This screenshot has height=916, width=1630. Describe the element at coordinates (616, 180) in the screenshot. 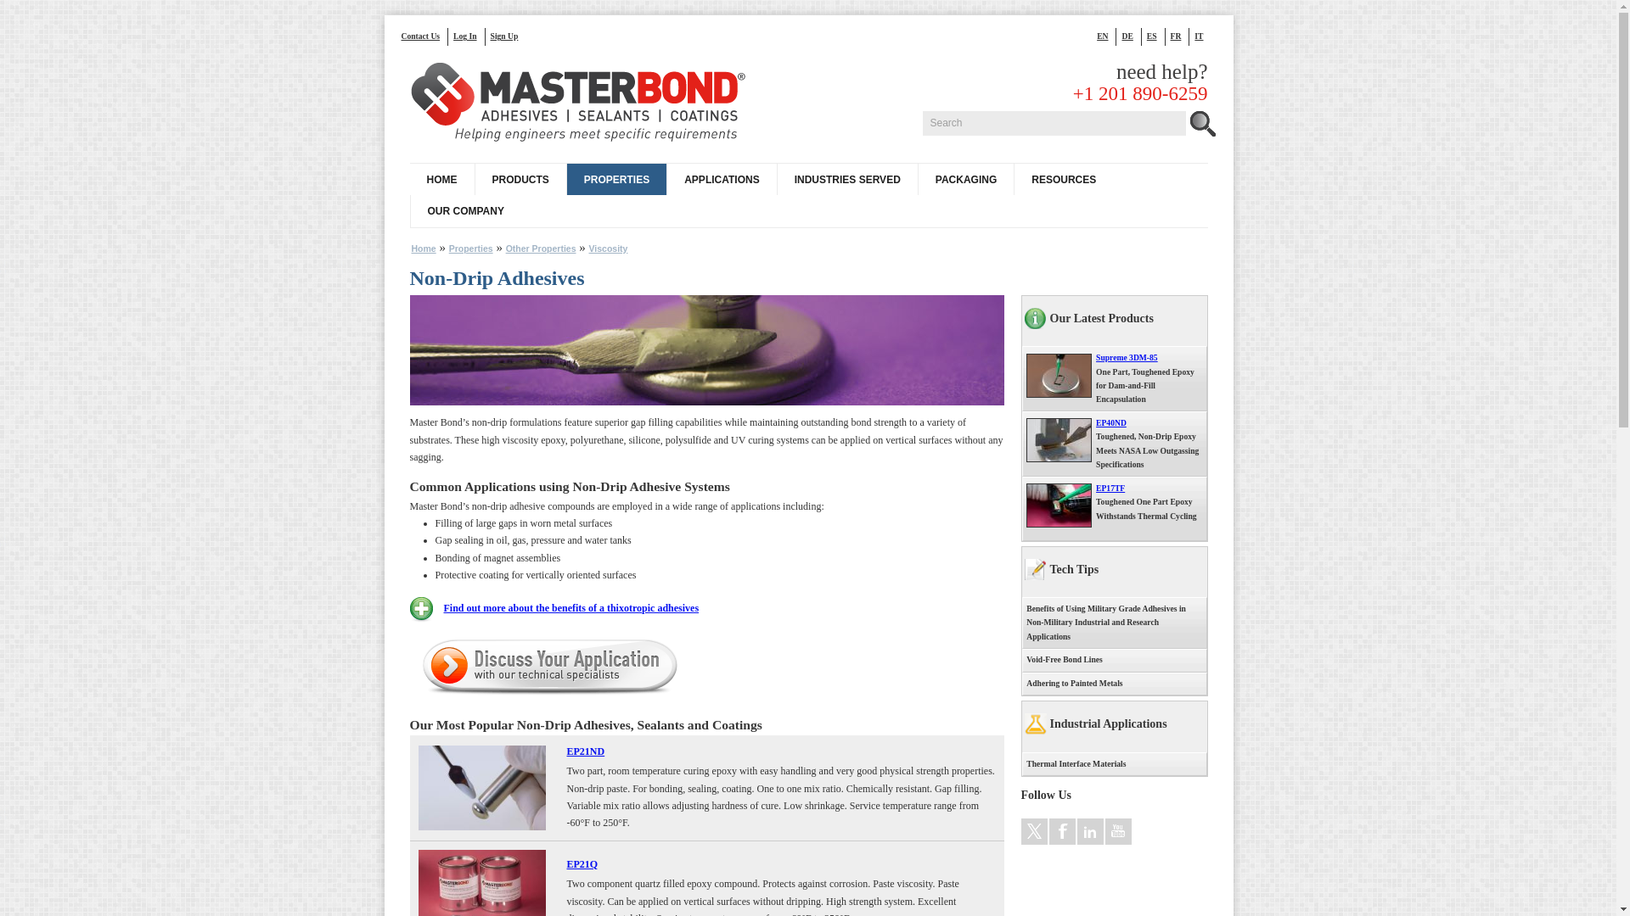

I see `PROPERTIES` at that location.